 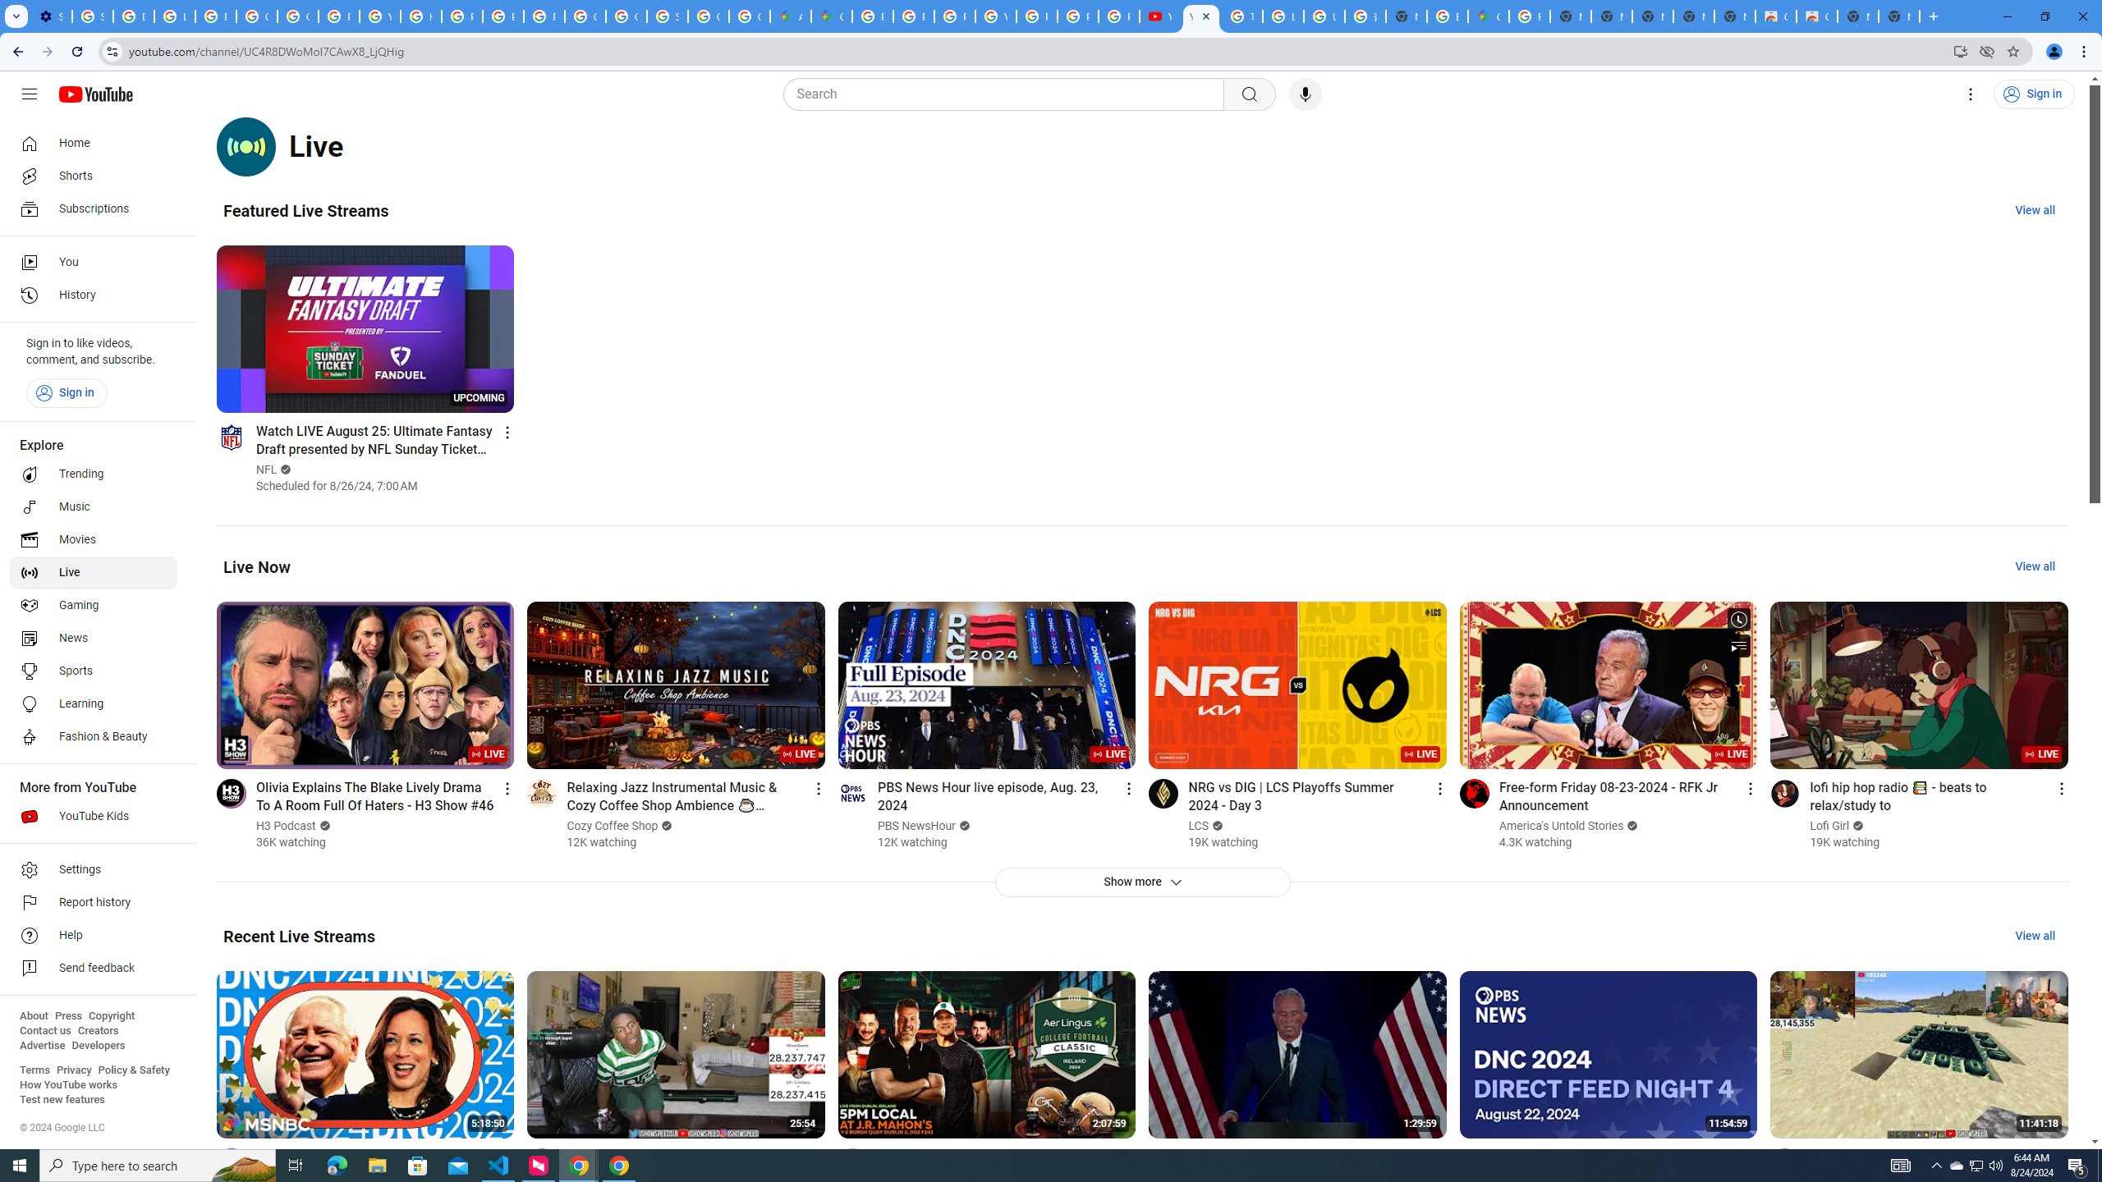 What do you see at coordinates (380, 16) in the screenshot?
I see `YouTube` at bounding box center [380, 16].